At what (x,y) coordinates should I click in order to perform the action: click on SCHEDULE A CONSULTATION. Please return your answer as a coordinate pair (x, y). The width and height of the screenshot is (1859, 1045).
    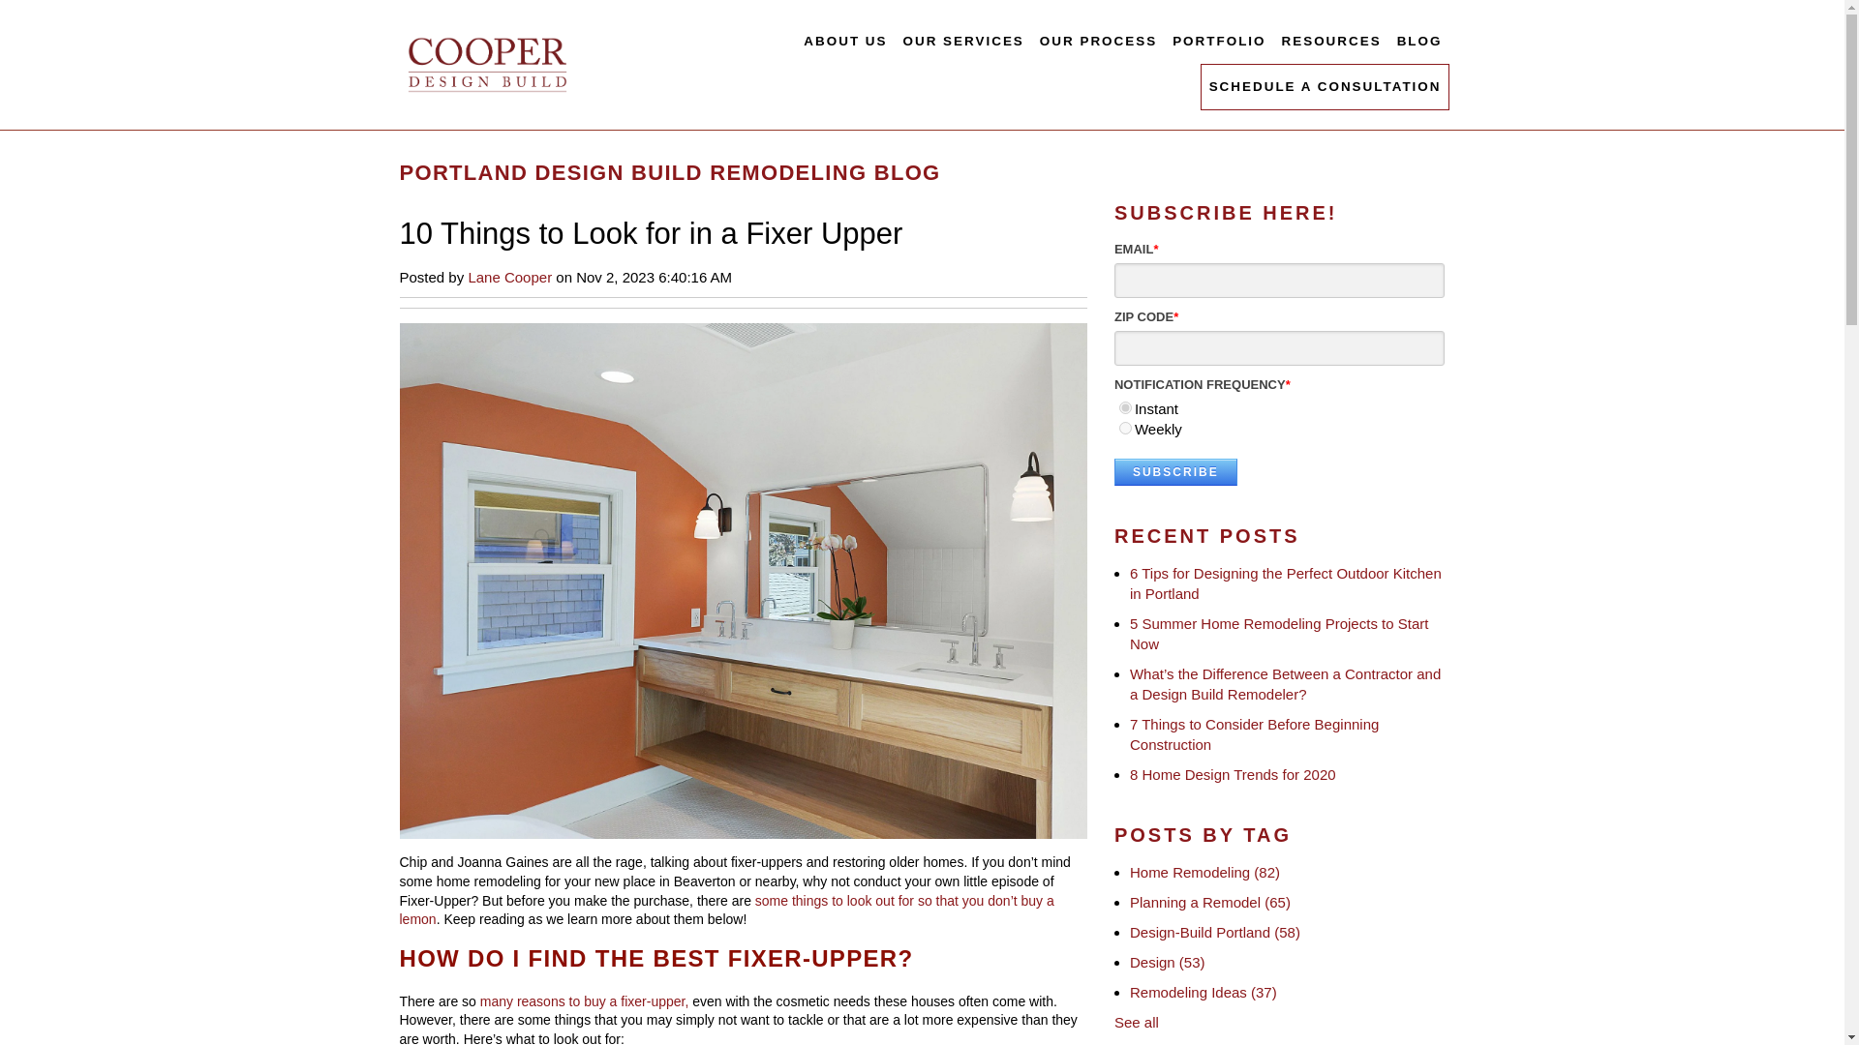
    Looking at the image, I should click on (1325, 87).